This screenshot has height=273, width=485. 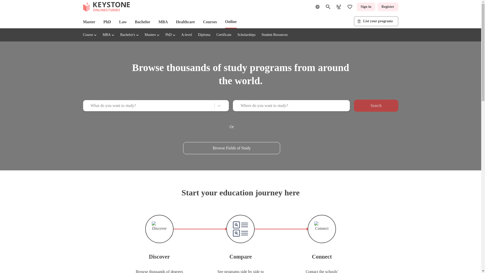 What do you see at coordinates (247, 34) in the screenshot?
I see `Scholarships` at bounding box center [247, 34].